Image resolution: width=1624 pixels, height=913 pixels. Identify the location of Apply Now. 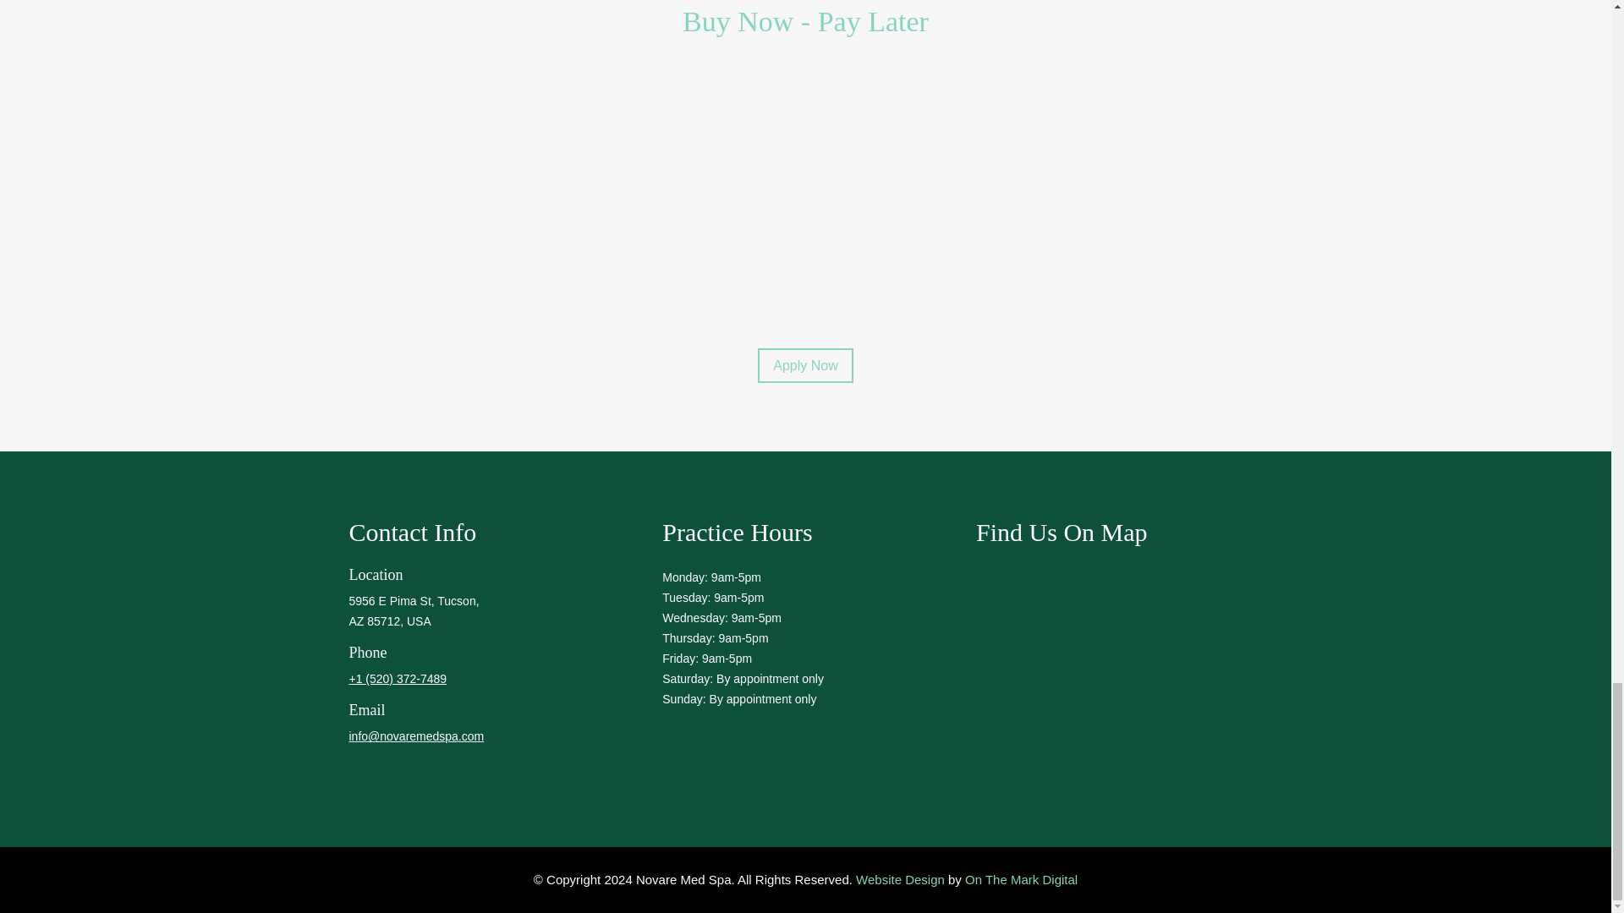
(805, 365).